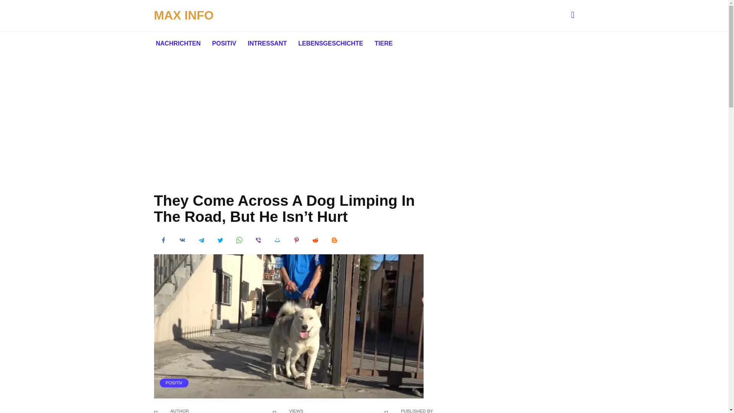  Describe the element at coordinates (267, 44) in the screenshot. I see `INTRESSANT` at that location.